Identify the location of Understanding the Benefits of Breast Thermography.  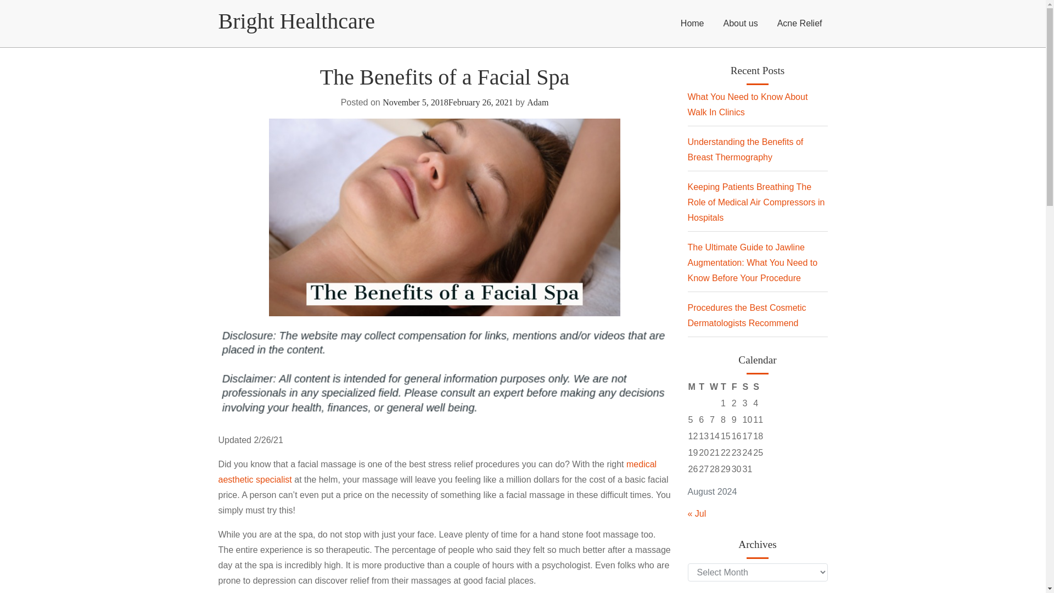
(745, 149).